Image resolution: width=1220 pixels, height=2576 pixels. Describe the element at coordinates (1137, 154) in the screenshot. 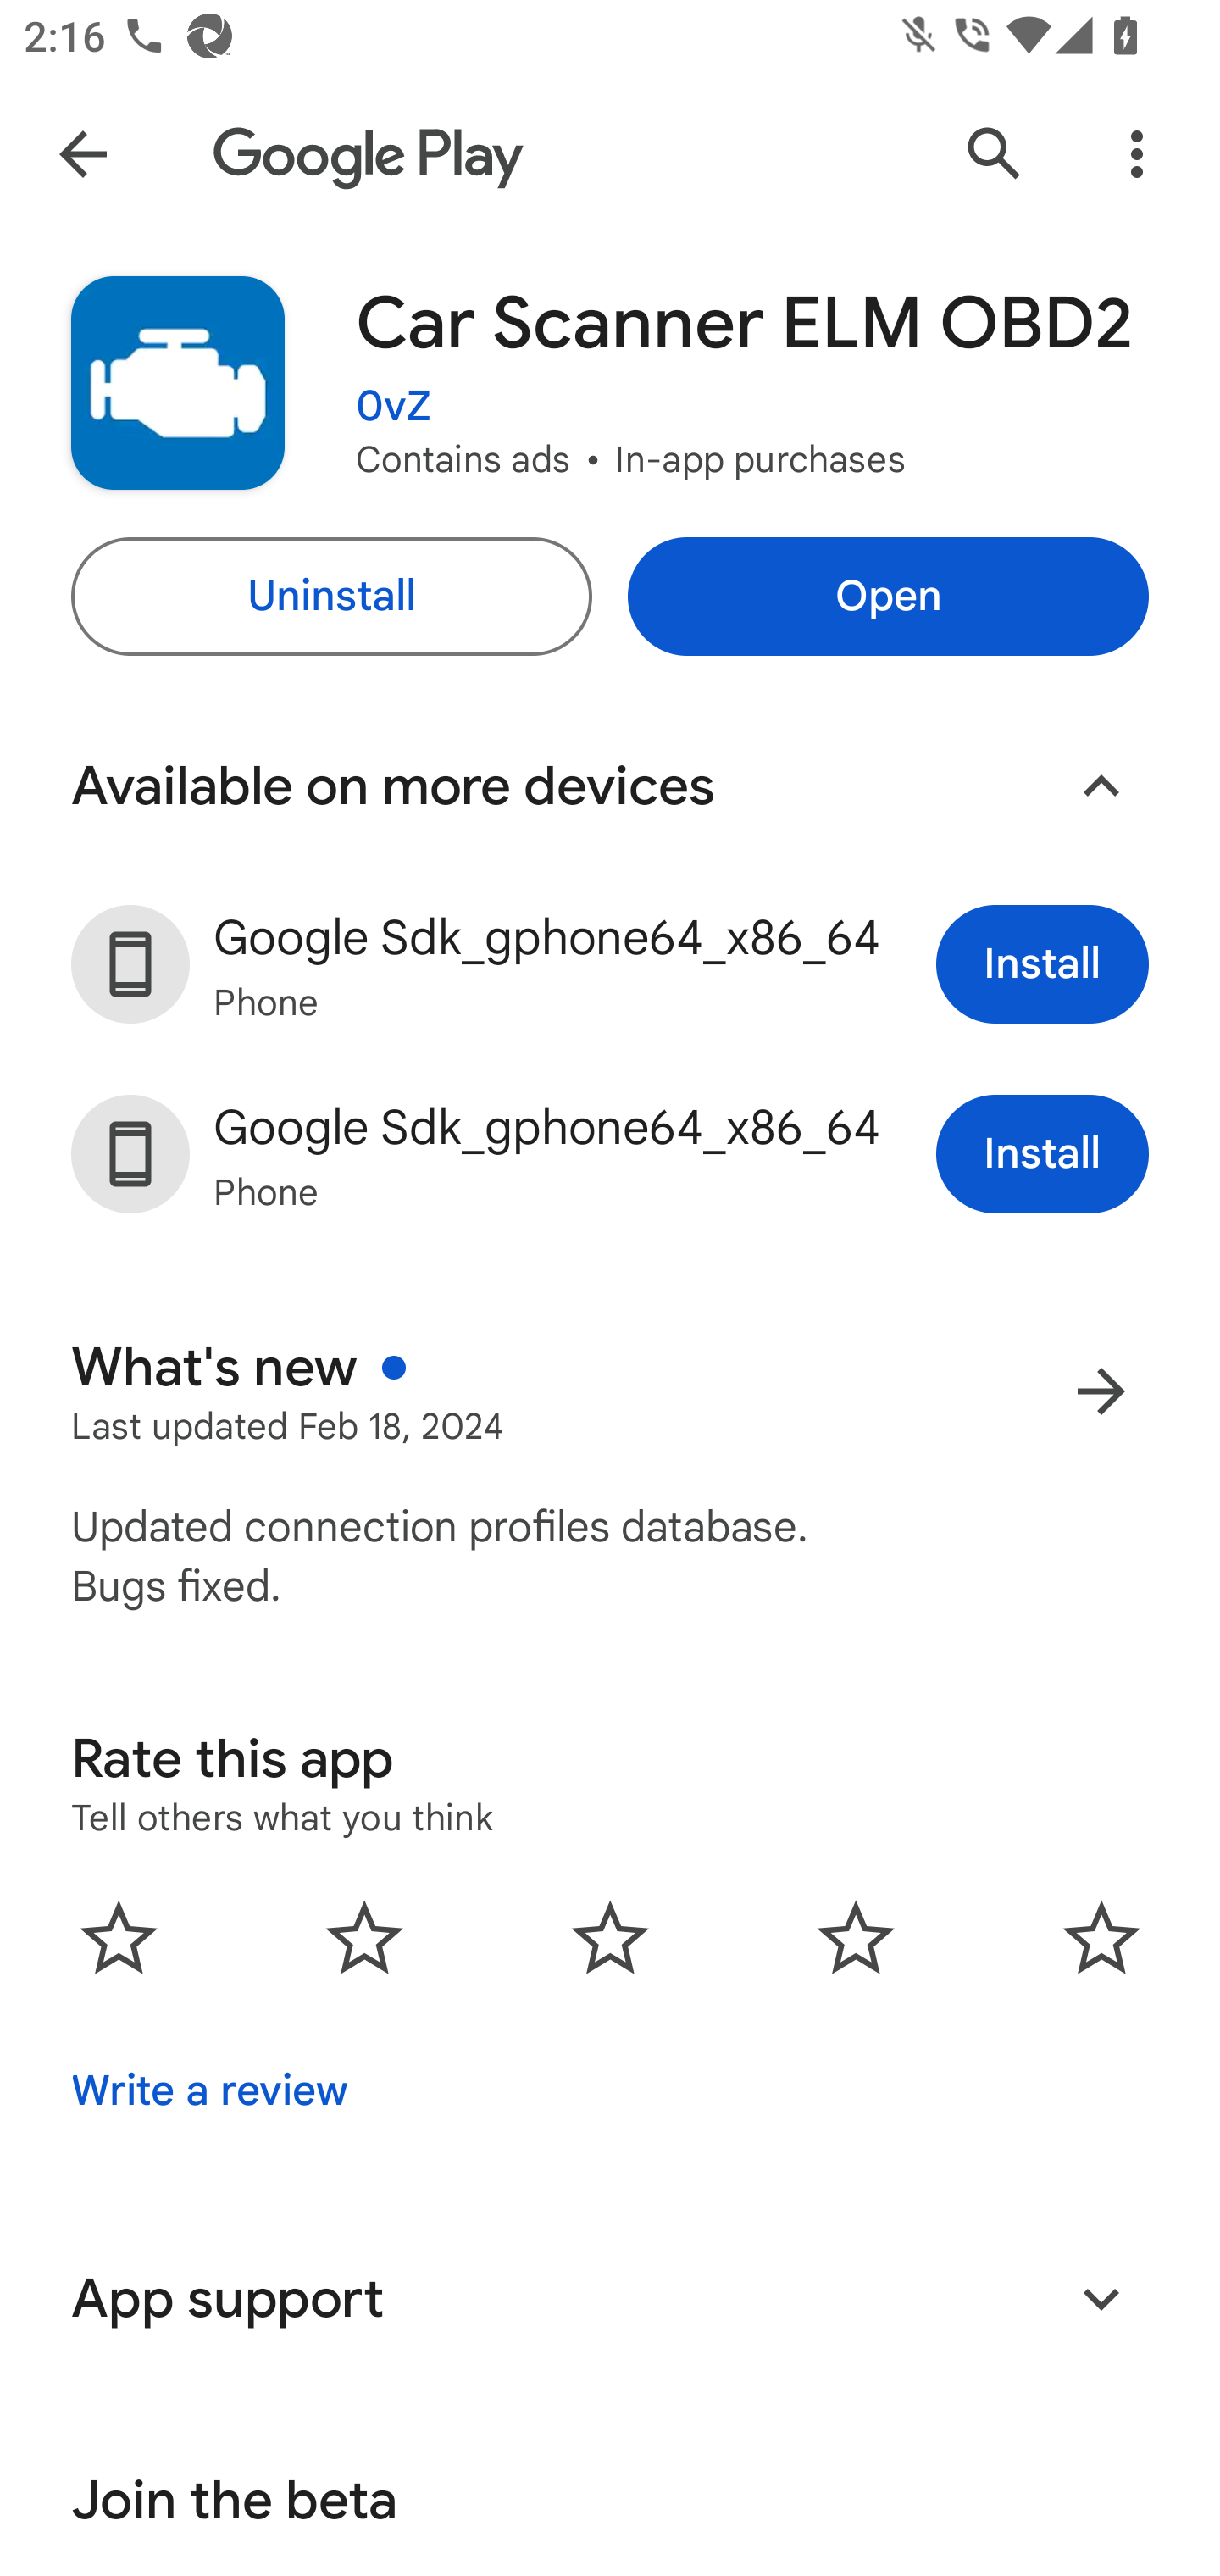

I see `More Options` at that location.